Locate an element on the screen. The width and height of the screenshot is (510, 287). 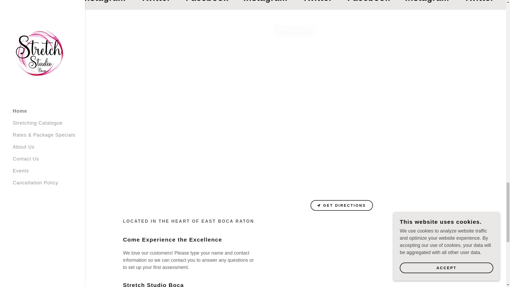
Twitter is located at coordinates (356, 2).